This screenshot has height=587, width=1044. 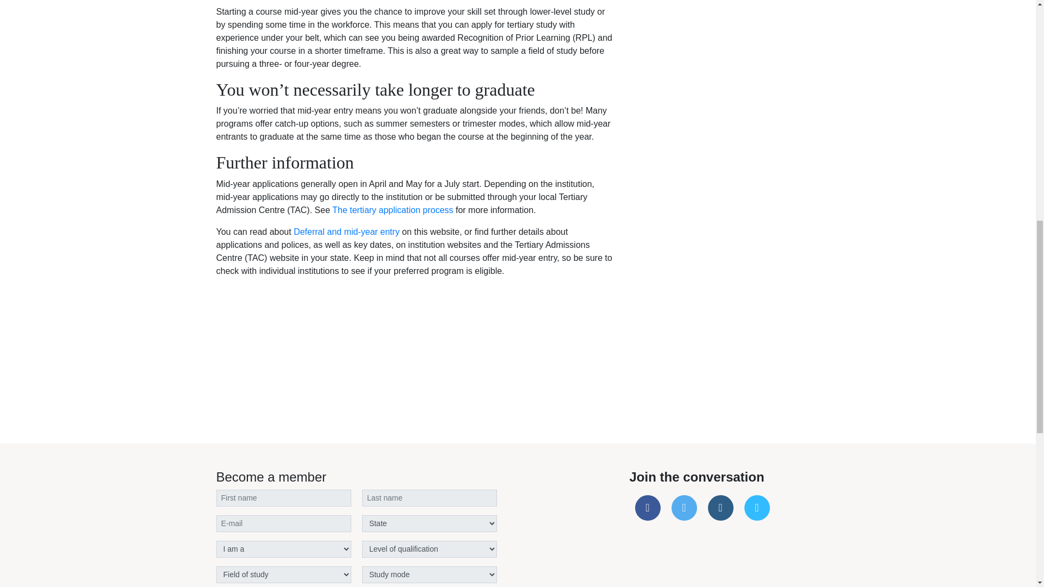 I want to click on Deferral and mid-year entry, so click(x=346, y=232).